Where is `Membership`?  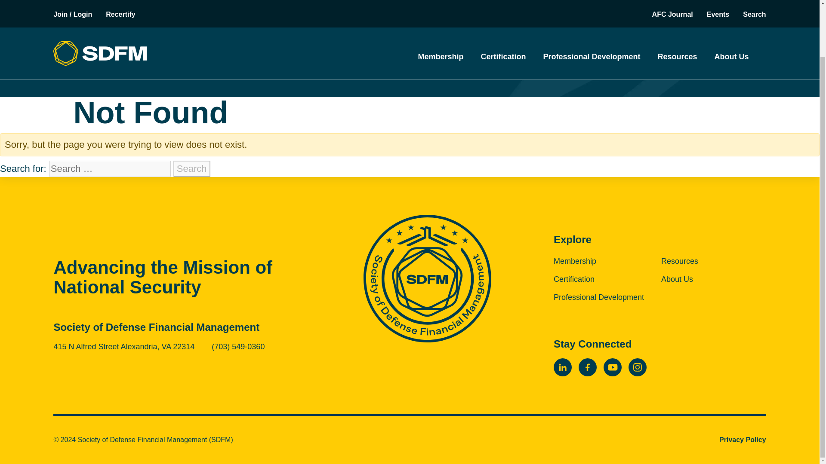 Membership is located at coordinates (441, 1).